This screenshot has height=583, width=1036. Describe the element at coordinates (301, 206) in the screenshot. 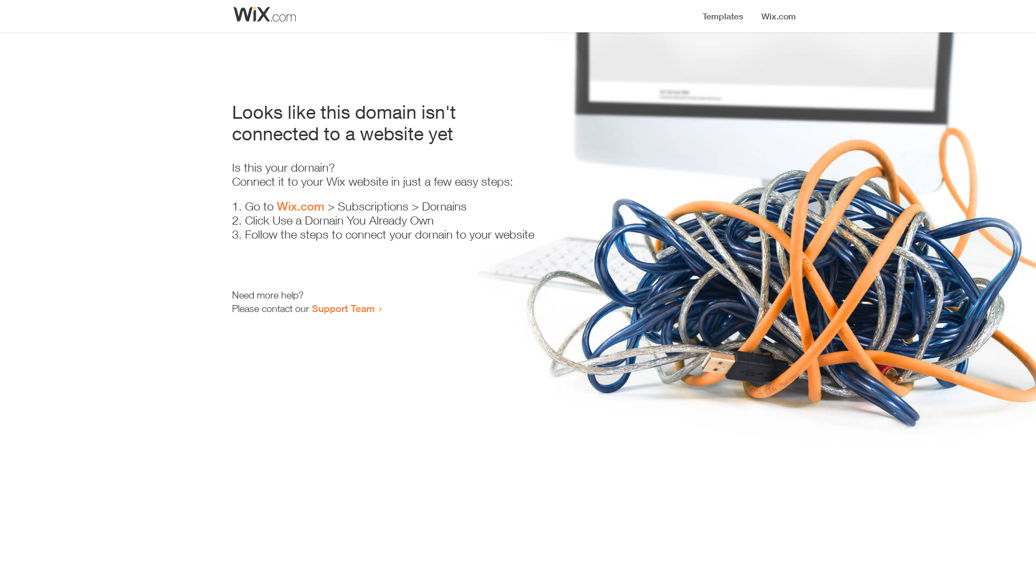

I see `Wix.com` at that location.